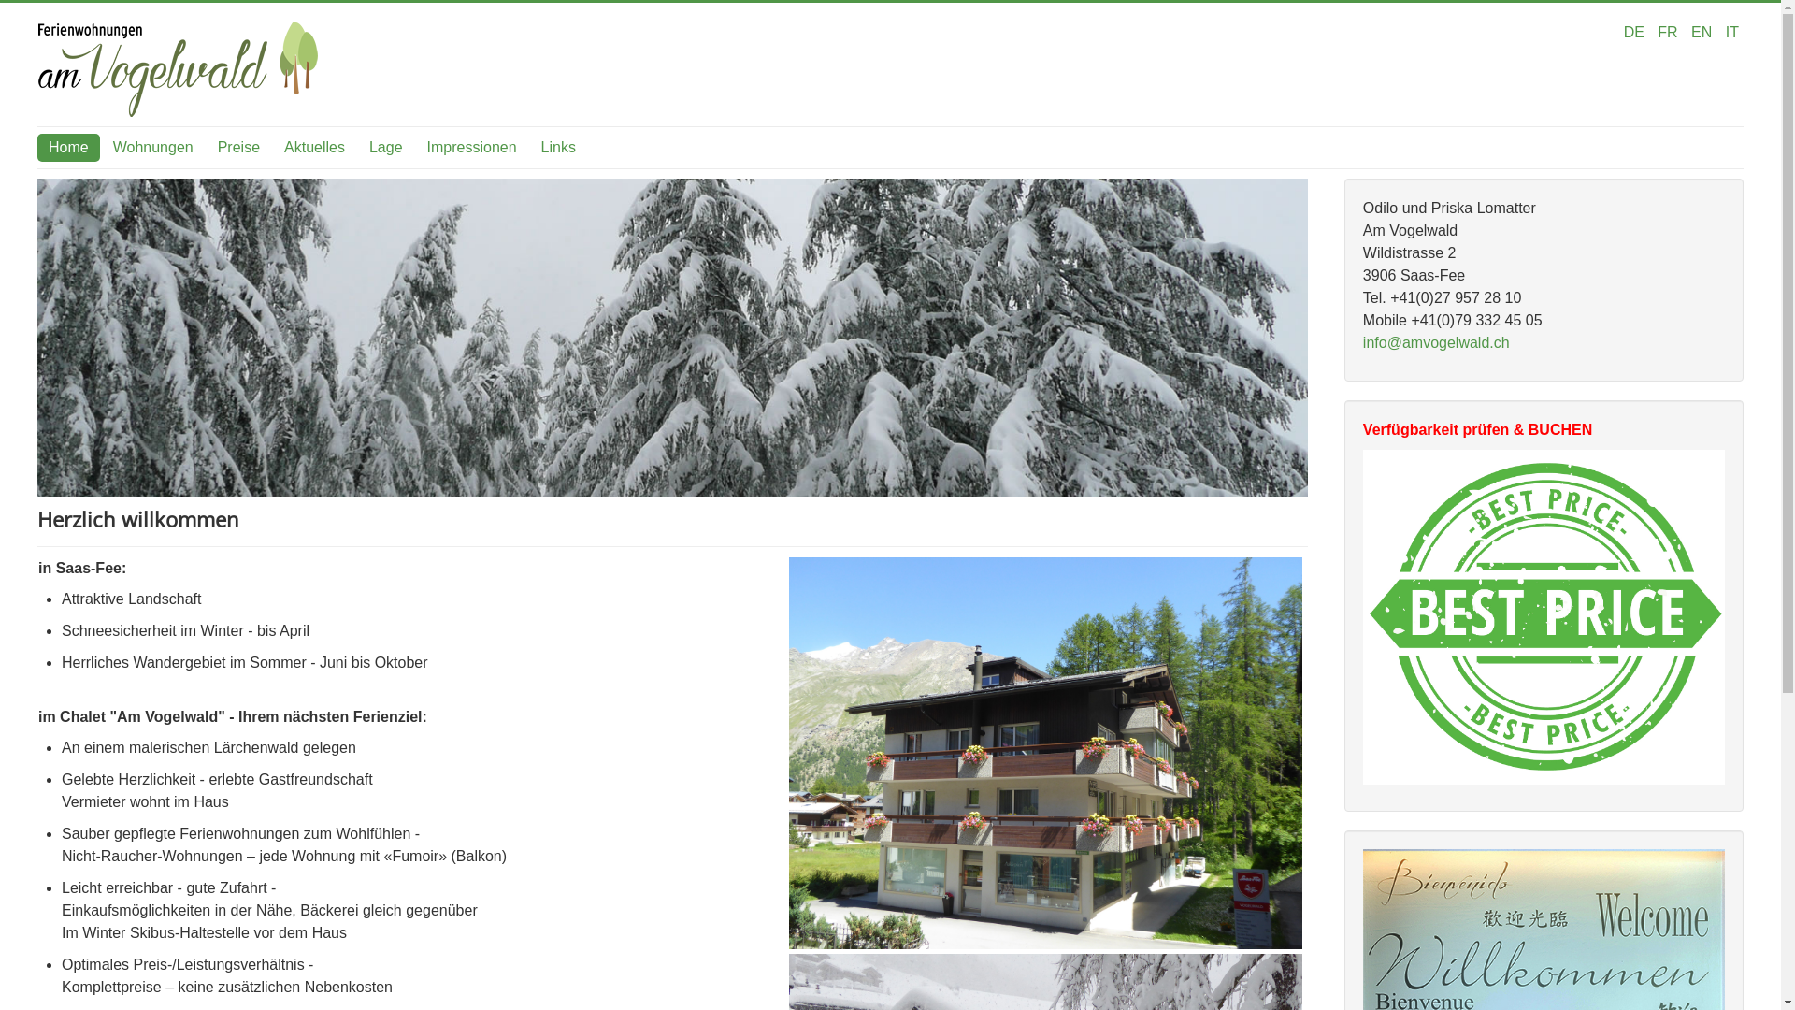  I want to click on FR, so click(1670, 32).